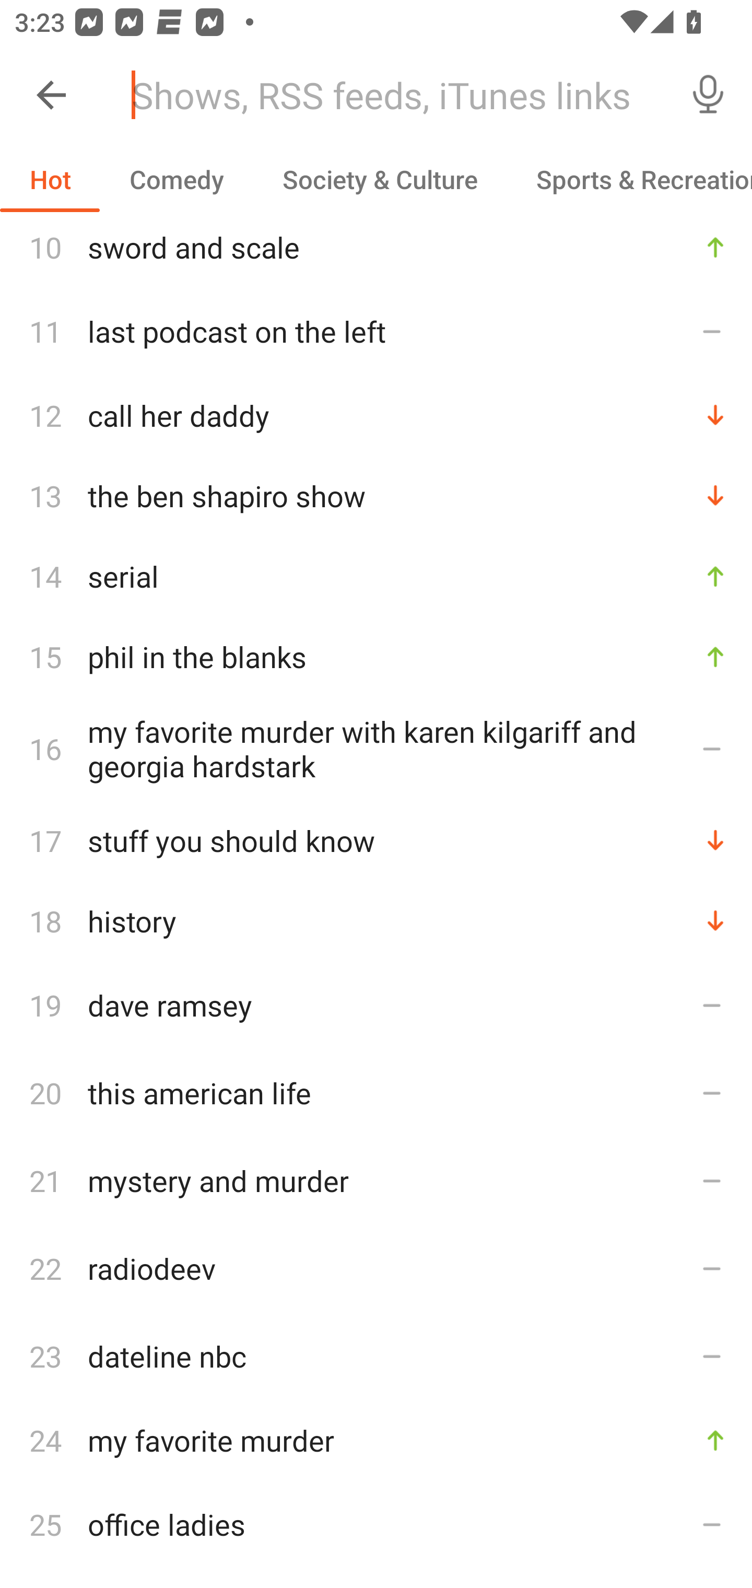 This screenshot has width=752, height=1588. Describe the element at coordinates (391, 95) in the screenshot. I see `Shows, RSS feeds, iTunes links` at that location.